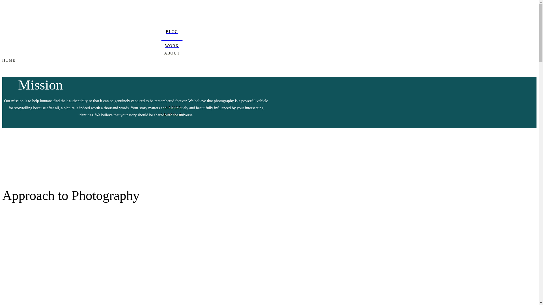 Image resolution: width=543 pixels, height=305 pixels. Describe the element at coordinates (172, 32) in the screenshot. I see `BLOG` at that location.